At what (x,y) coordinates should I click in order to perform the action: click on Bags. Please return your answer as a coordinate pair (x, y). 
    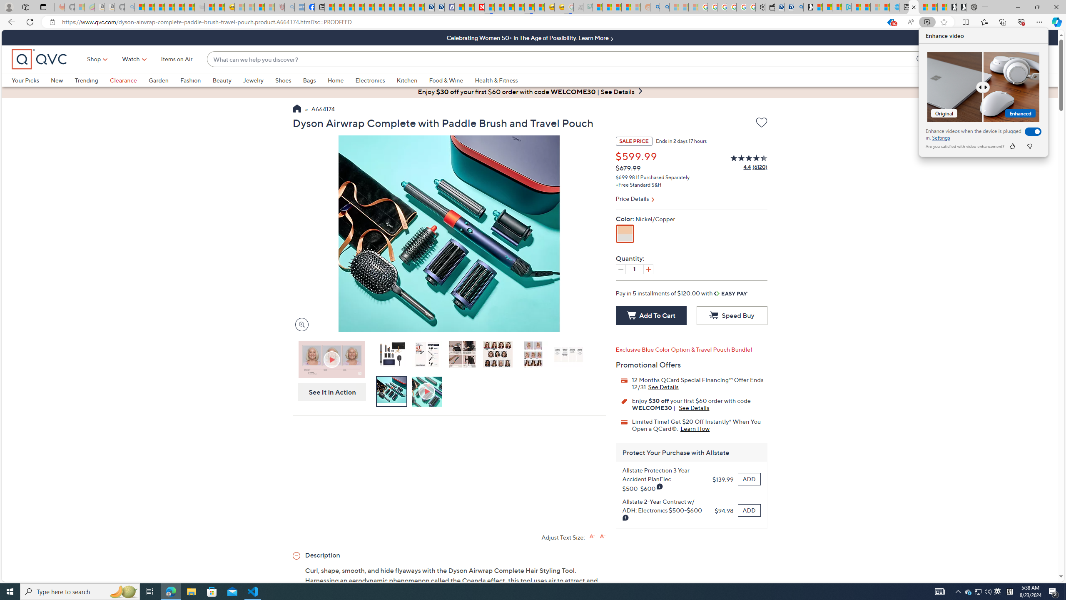
    Looking at the image, I should click on (309, 80).